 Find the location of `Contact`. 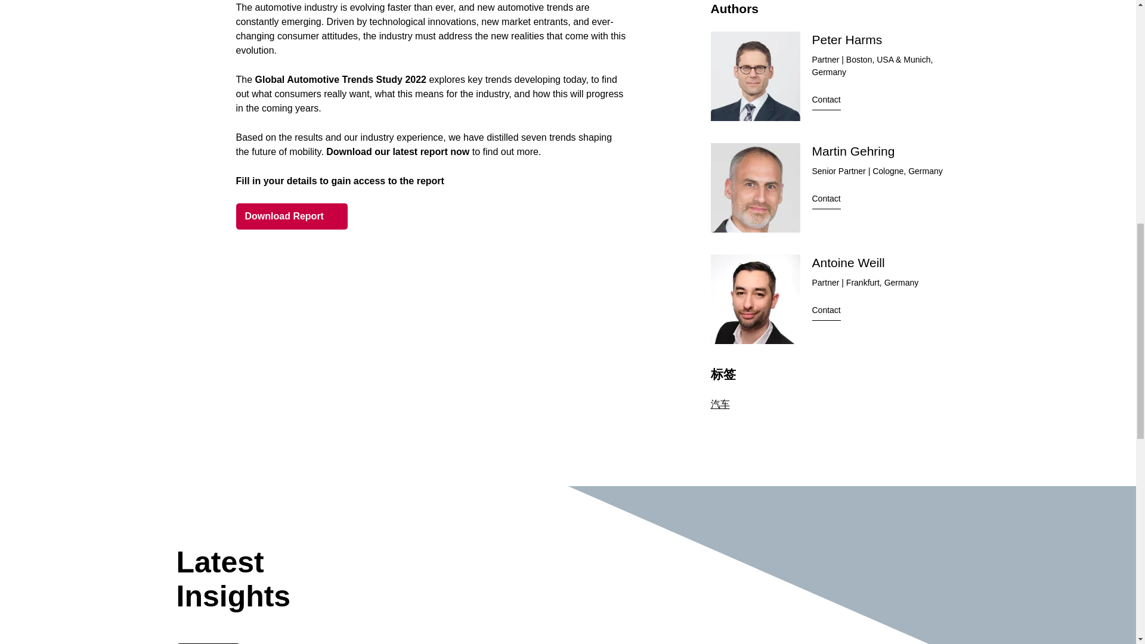

Contact is located at coordinates (826, 200).